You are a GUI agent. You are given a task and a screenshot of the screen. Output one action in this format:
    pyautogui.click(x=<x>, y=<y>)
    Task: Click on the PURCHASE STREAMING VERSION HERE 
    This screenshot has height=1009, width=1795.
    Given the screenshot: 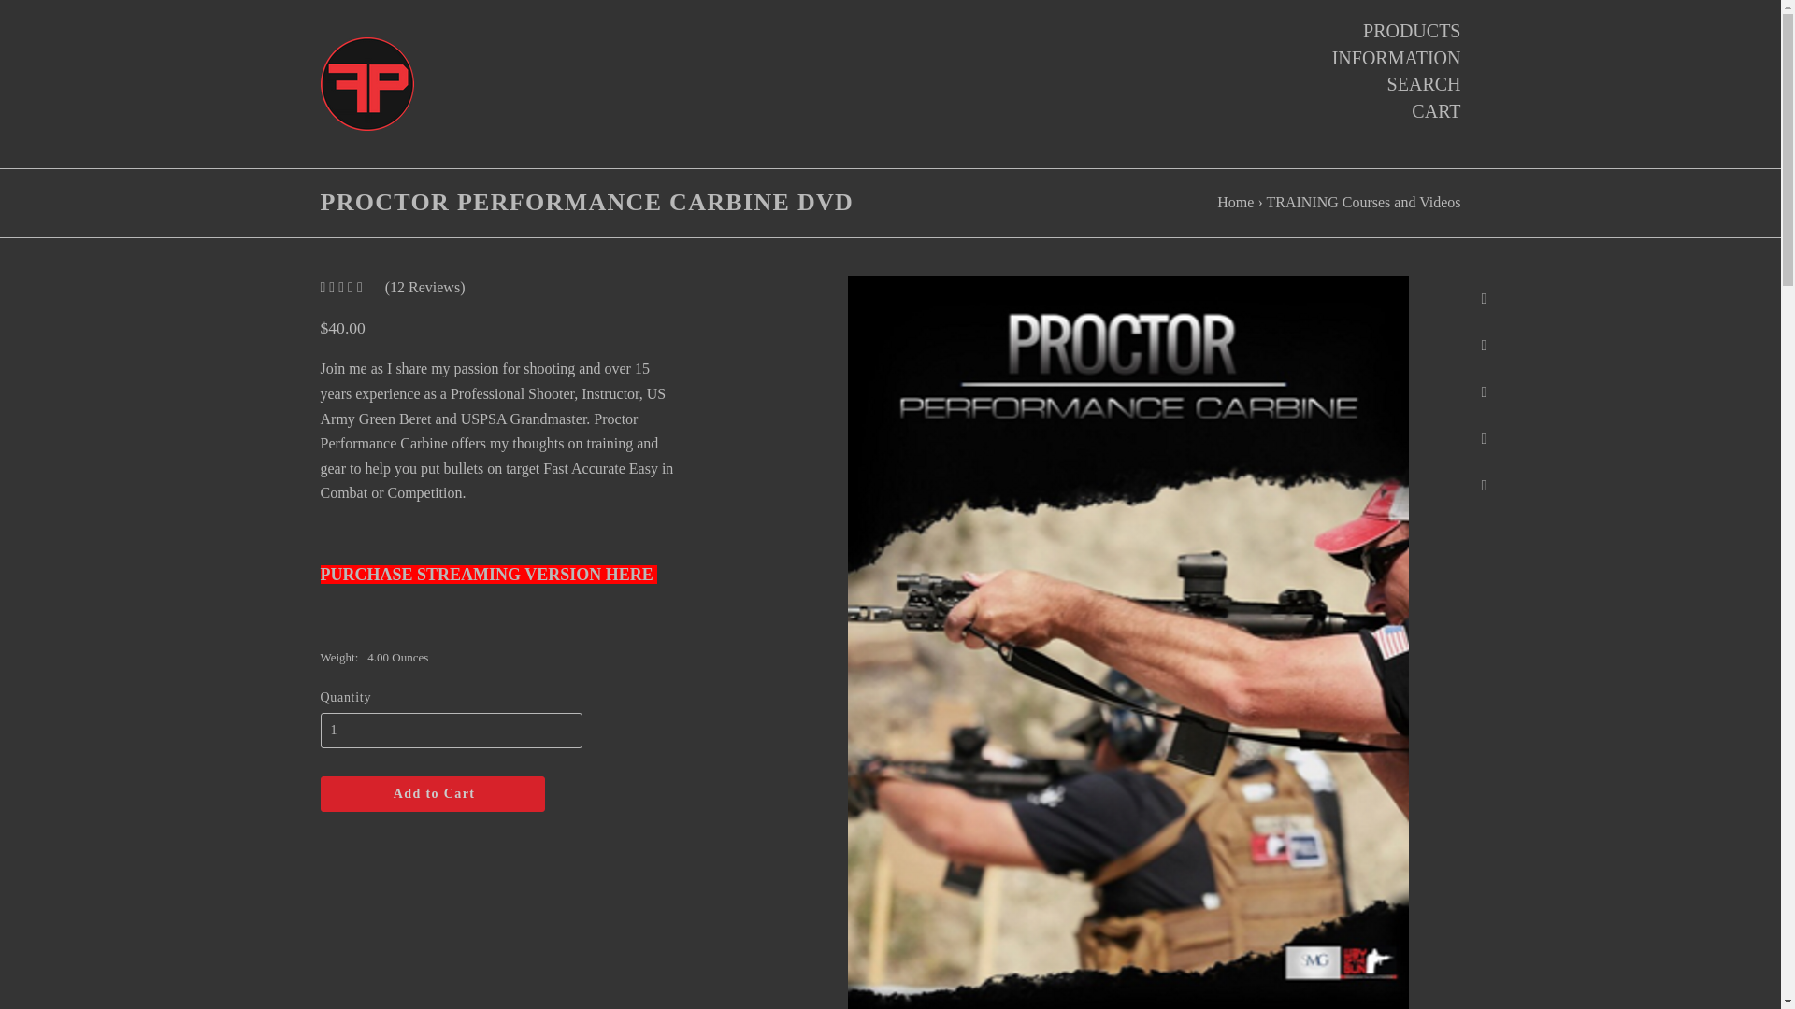 What is the action you would take?
    pyautogui.click(x=488, y=575)
    